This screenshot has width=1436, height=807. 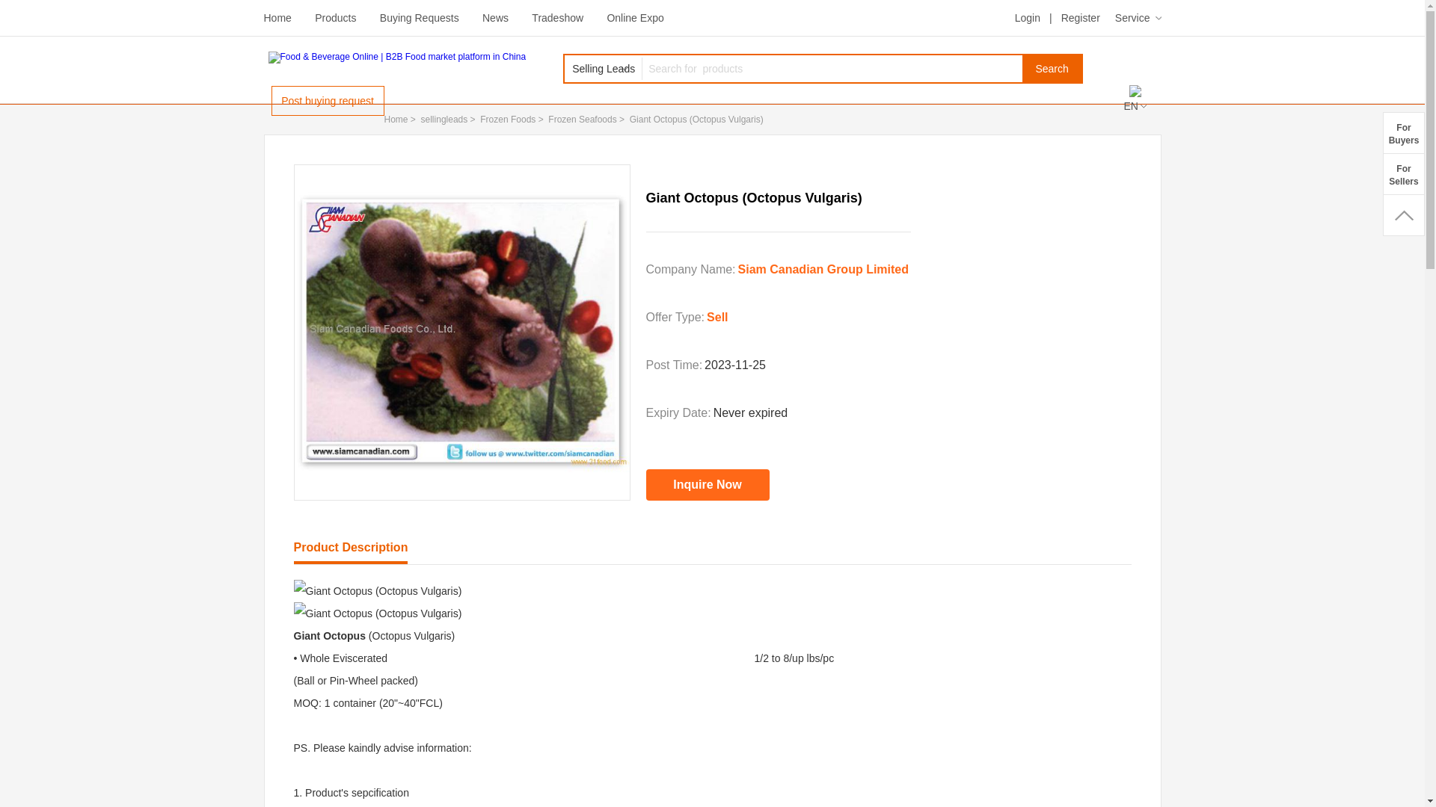 What do you see at coordinates (1052, 69) in the screenshot?
I see `Search` at bounding box center [1052, 69].